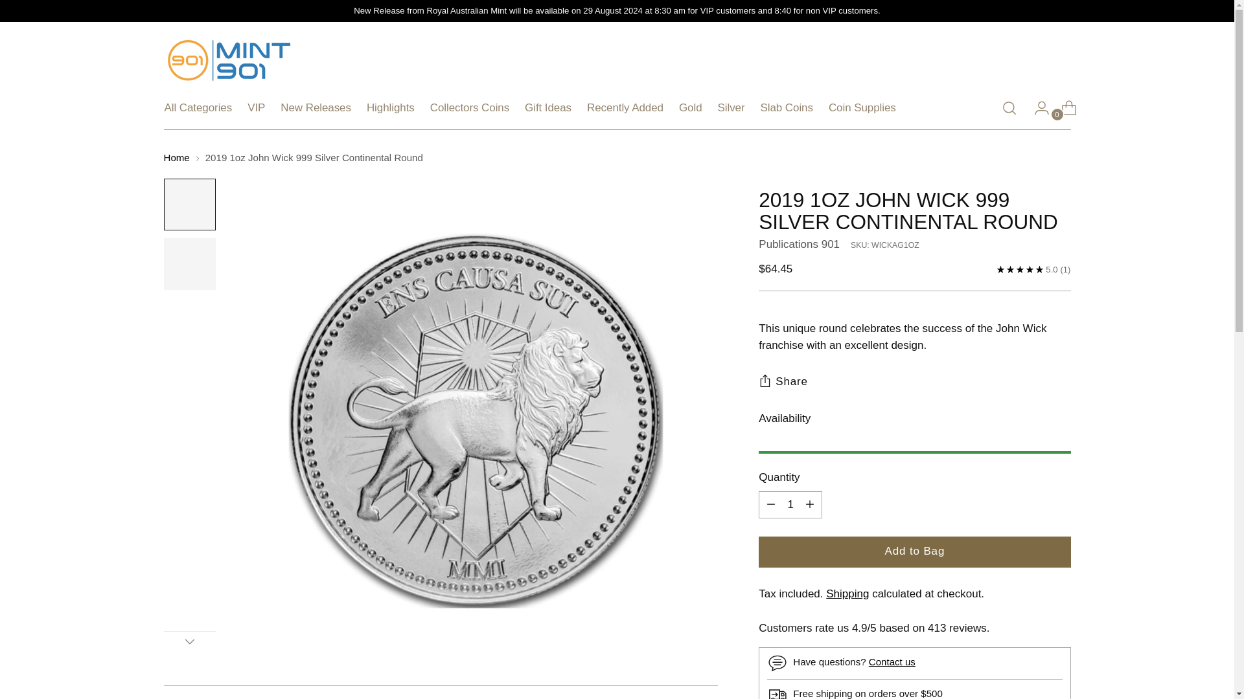  Describe the element at coordinates (862, 107) in the screenshot. I see `Coin Supplies` at that location.